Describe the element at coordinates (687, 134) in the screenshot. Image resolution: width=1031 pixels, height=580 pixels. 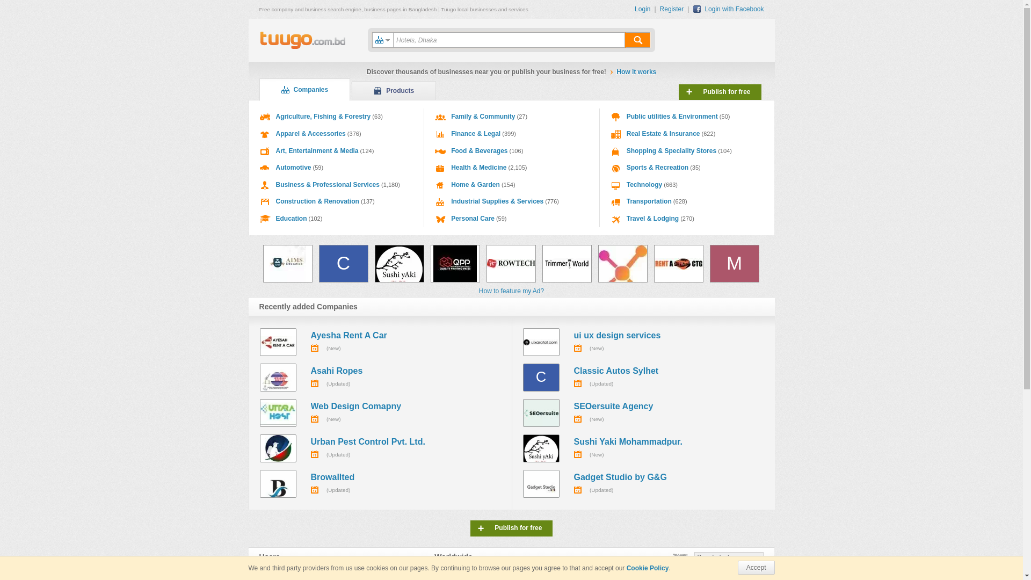
I see ` Real Estate & Insurance (622)` at that location.